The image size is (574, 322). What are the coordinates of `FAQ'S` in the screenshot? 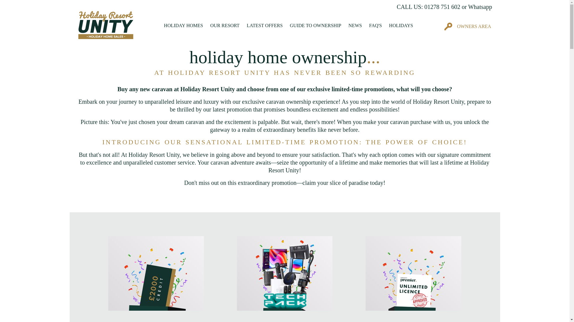 It's located at (375, 25).